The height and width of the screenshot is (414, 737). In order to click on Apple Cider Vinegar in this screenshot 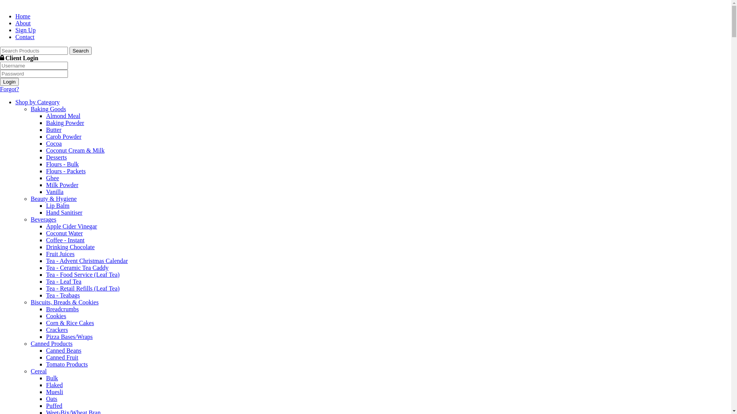, I will do `click(71, 226)`.